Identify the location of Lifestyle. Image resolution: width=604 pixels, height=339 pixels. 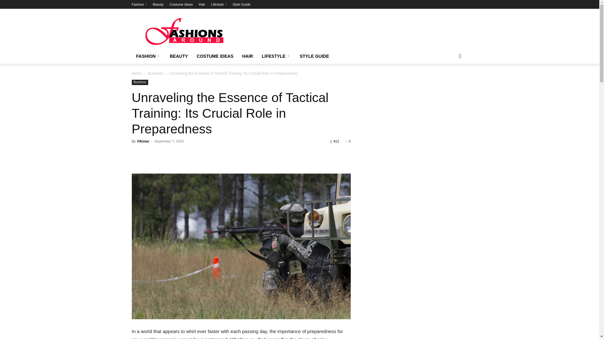
(219, 4).